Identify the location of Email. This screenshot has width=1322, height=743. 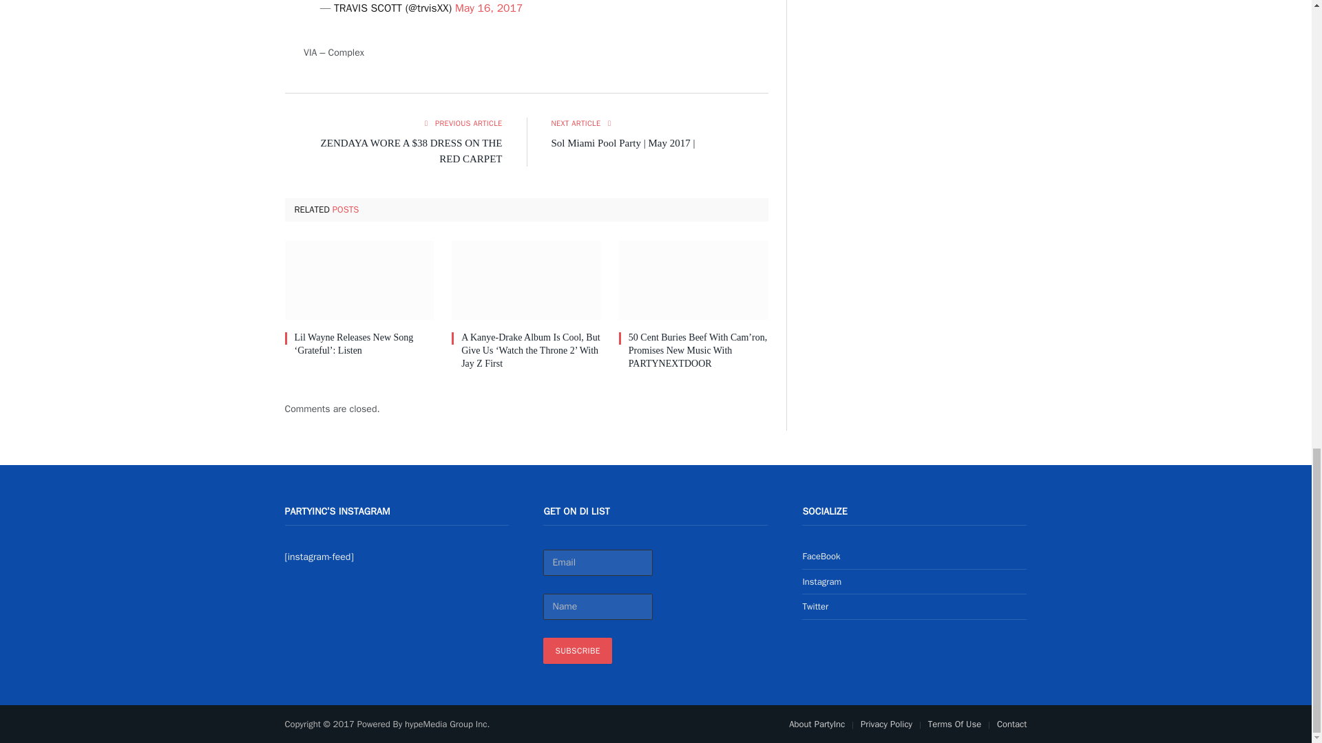
(598, 563).